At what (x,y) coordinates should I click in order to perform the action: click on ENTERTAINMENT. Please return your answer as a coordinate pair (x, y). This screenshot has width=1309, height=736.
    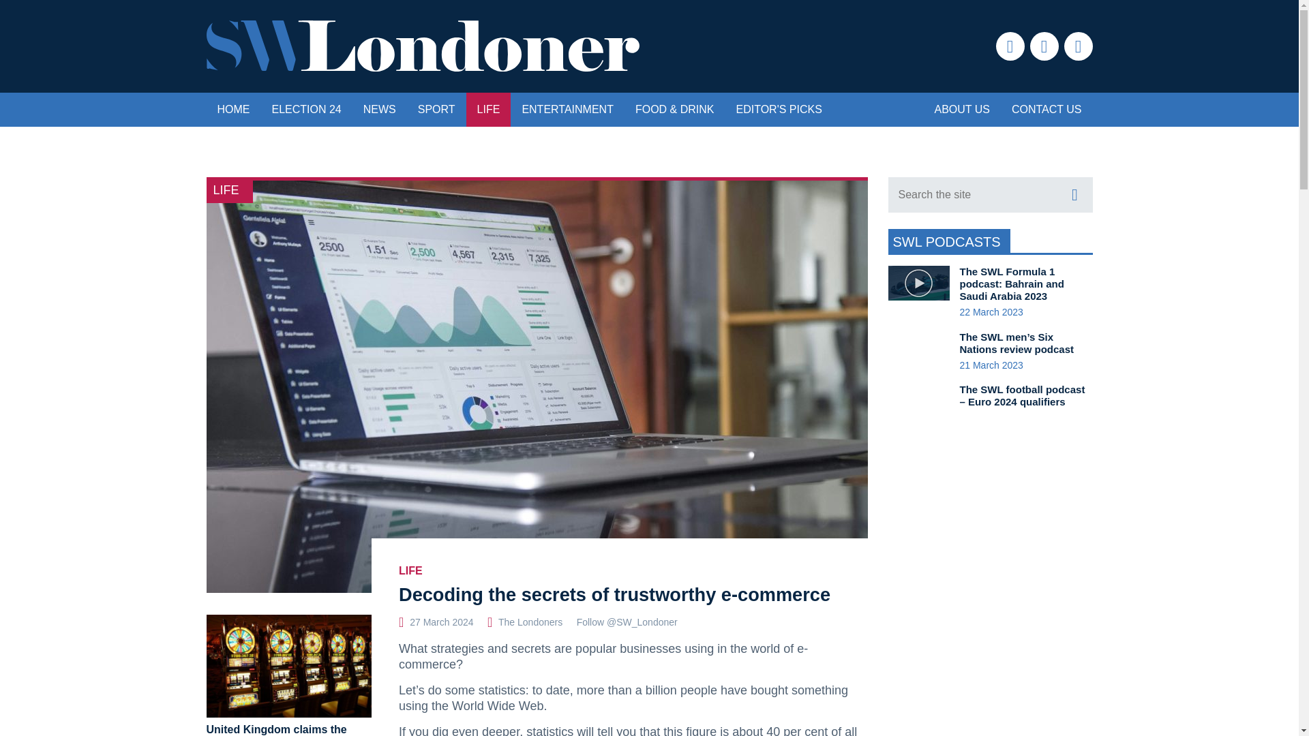
    Looking at the image, I should click on (567, 109).